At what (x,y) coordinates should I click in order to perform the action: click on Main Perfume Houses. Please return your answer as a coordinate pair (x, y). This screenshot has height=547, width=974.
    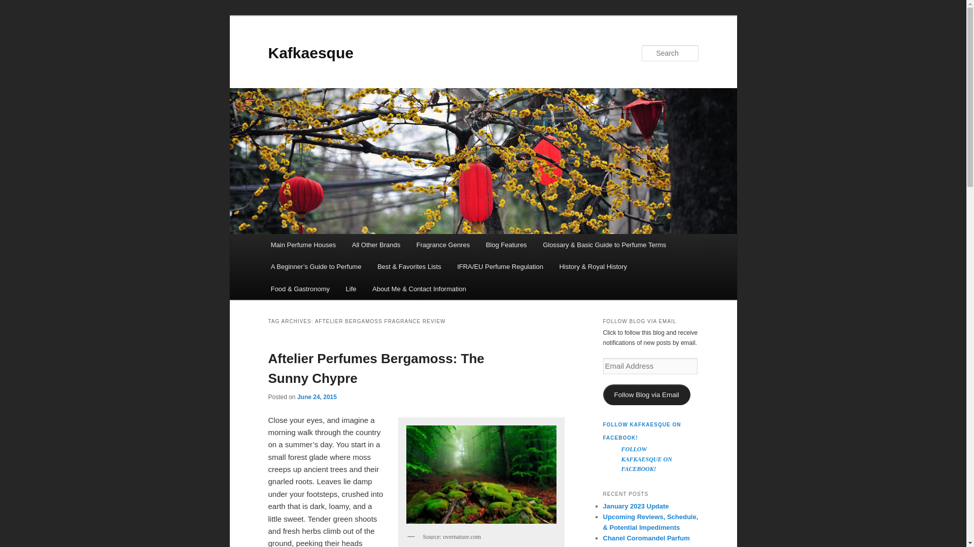
    Looking at the image, I should click on (303, 245).